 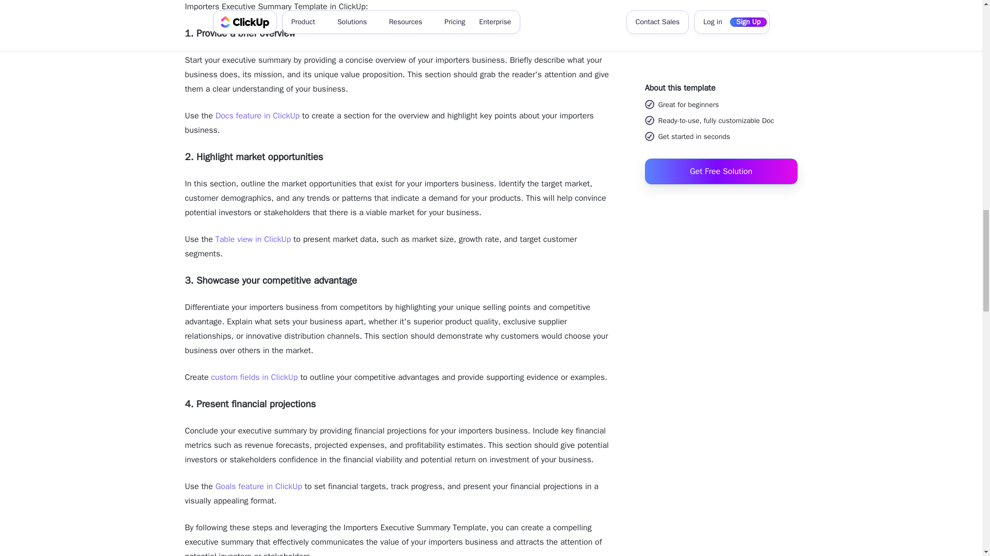 What do you see at coordinates (254, 377) in the screenshot?
I see `custom fields in ClickUp` at bounding box center [254, 377].